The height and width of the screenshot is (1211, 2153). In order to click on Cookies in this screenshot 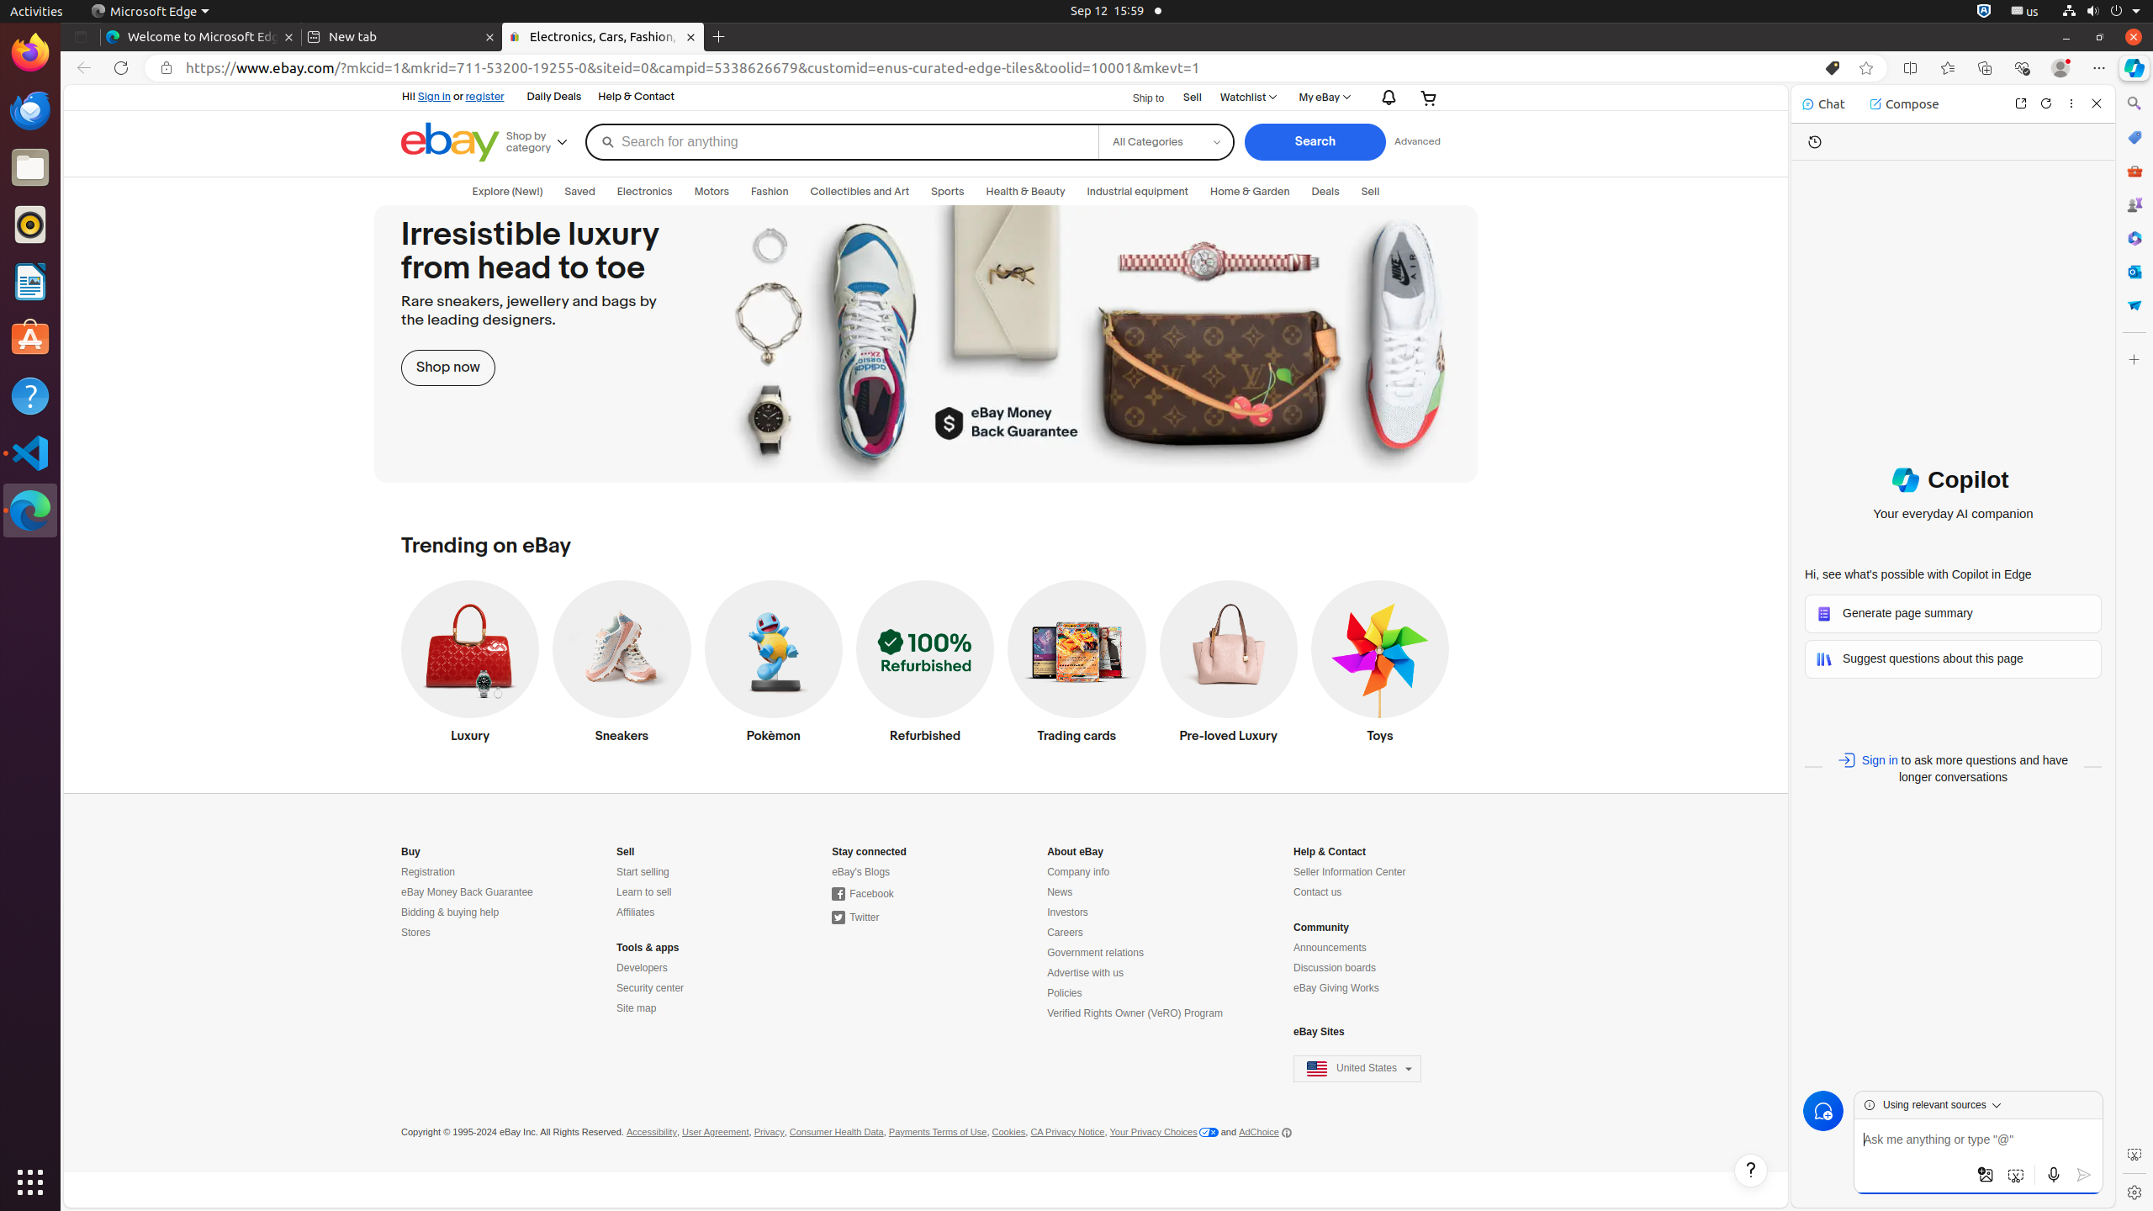, I will do `click(1009, 1133)`.